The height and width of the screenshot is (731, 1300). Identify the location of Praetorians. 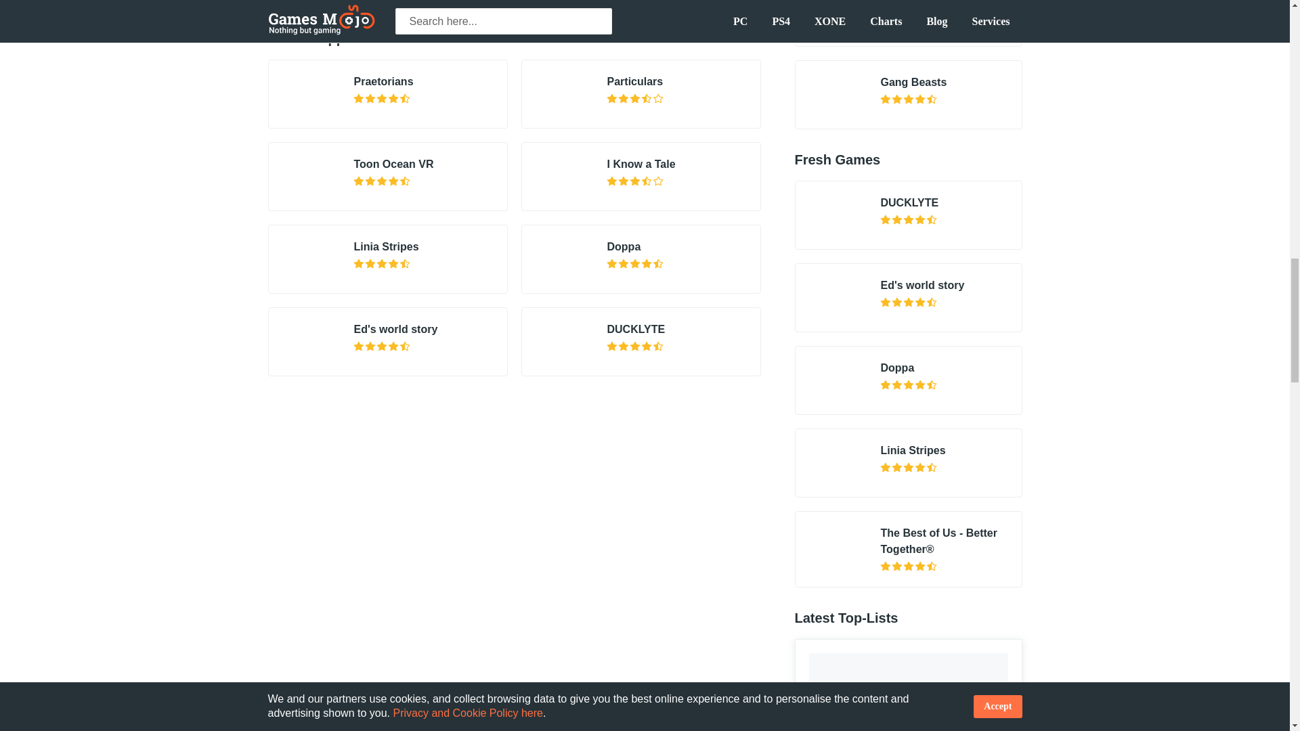
(383, 81).